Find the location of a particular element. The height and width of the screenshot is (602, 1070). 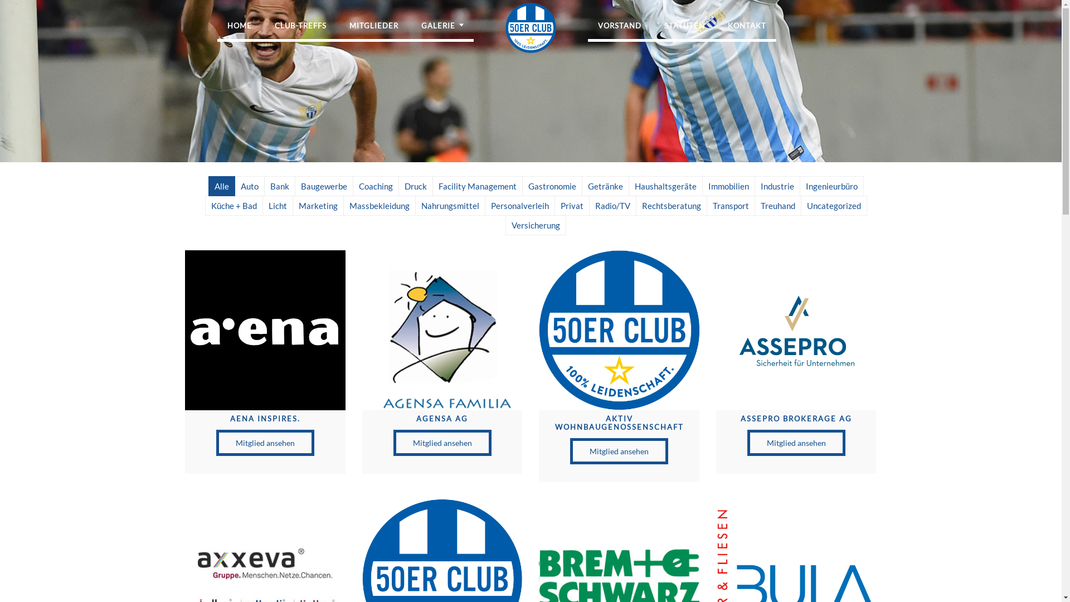

aena inspires. is located at coordinates (265, 330).